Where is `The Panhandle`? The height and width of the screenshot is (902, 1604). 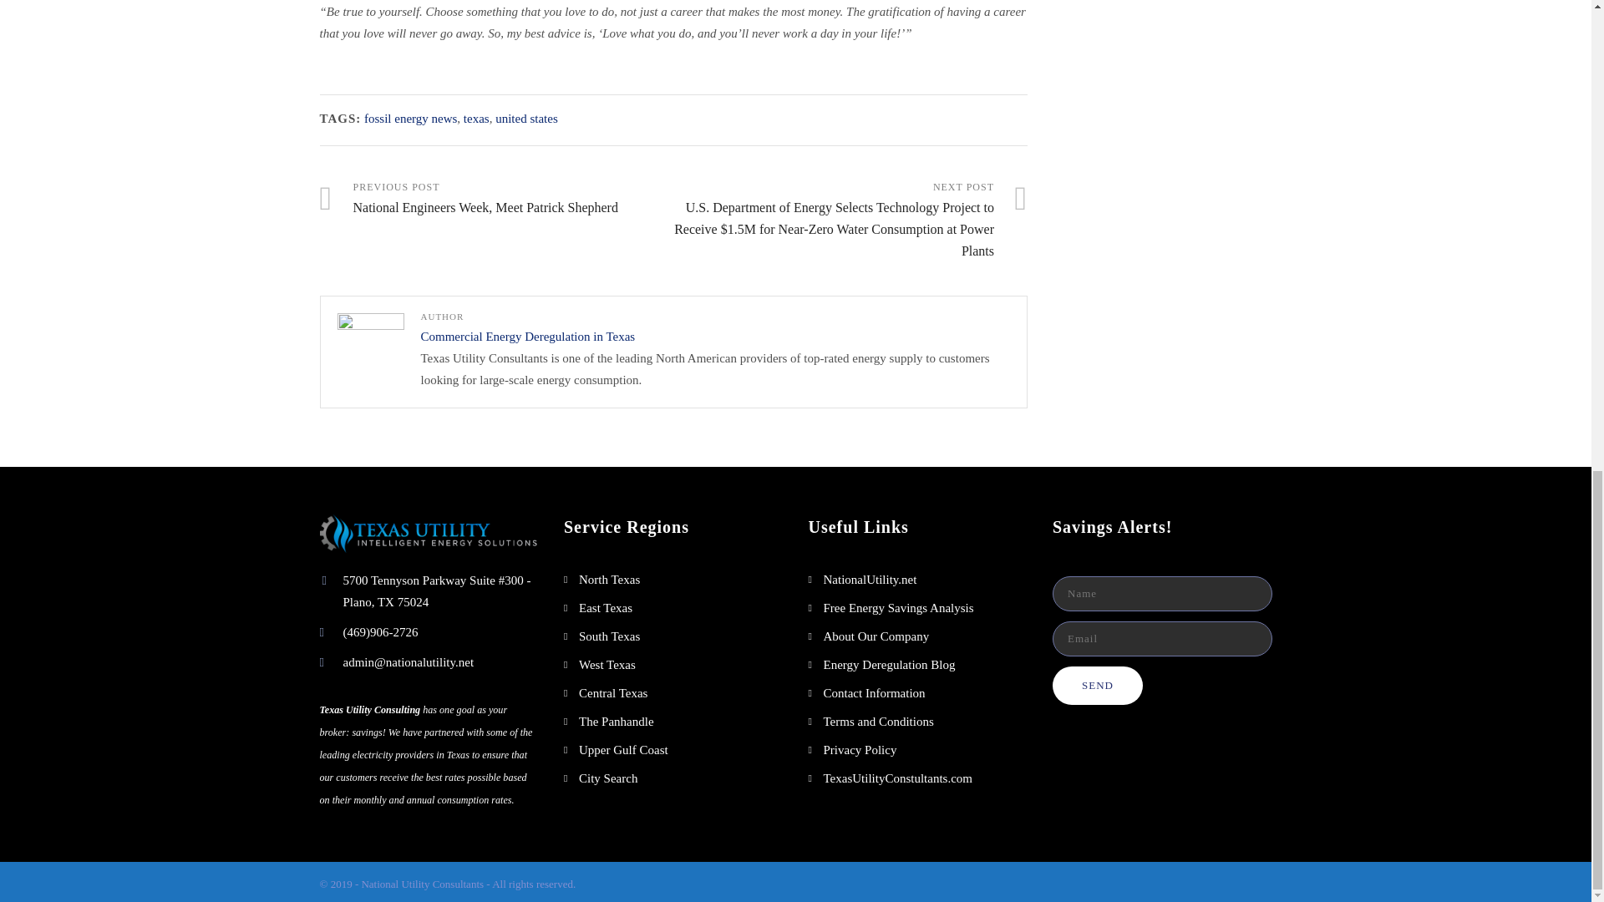
The Panhandle is located at coordinates (617, 722).